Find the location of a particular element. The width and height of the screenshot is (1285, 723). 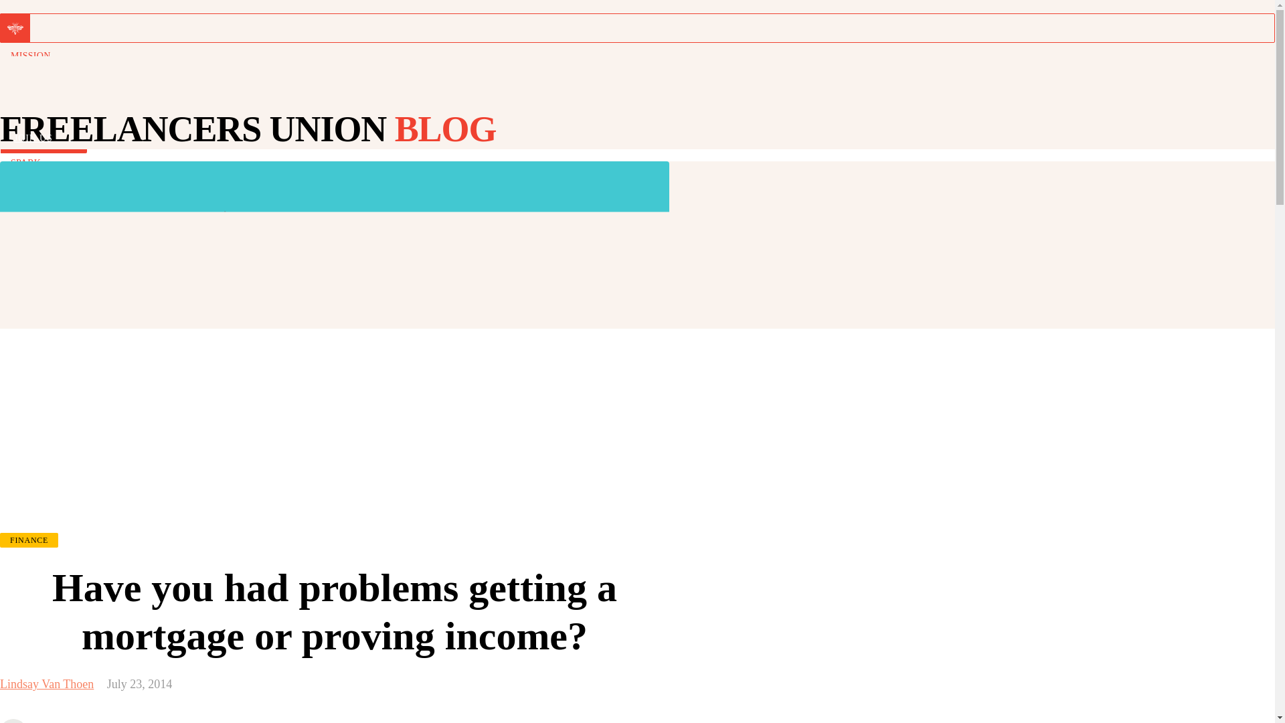

RESOURCES is located at coordinates (632, 109).